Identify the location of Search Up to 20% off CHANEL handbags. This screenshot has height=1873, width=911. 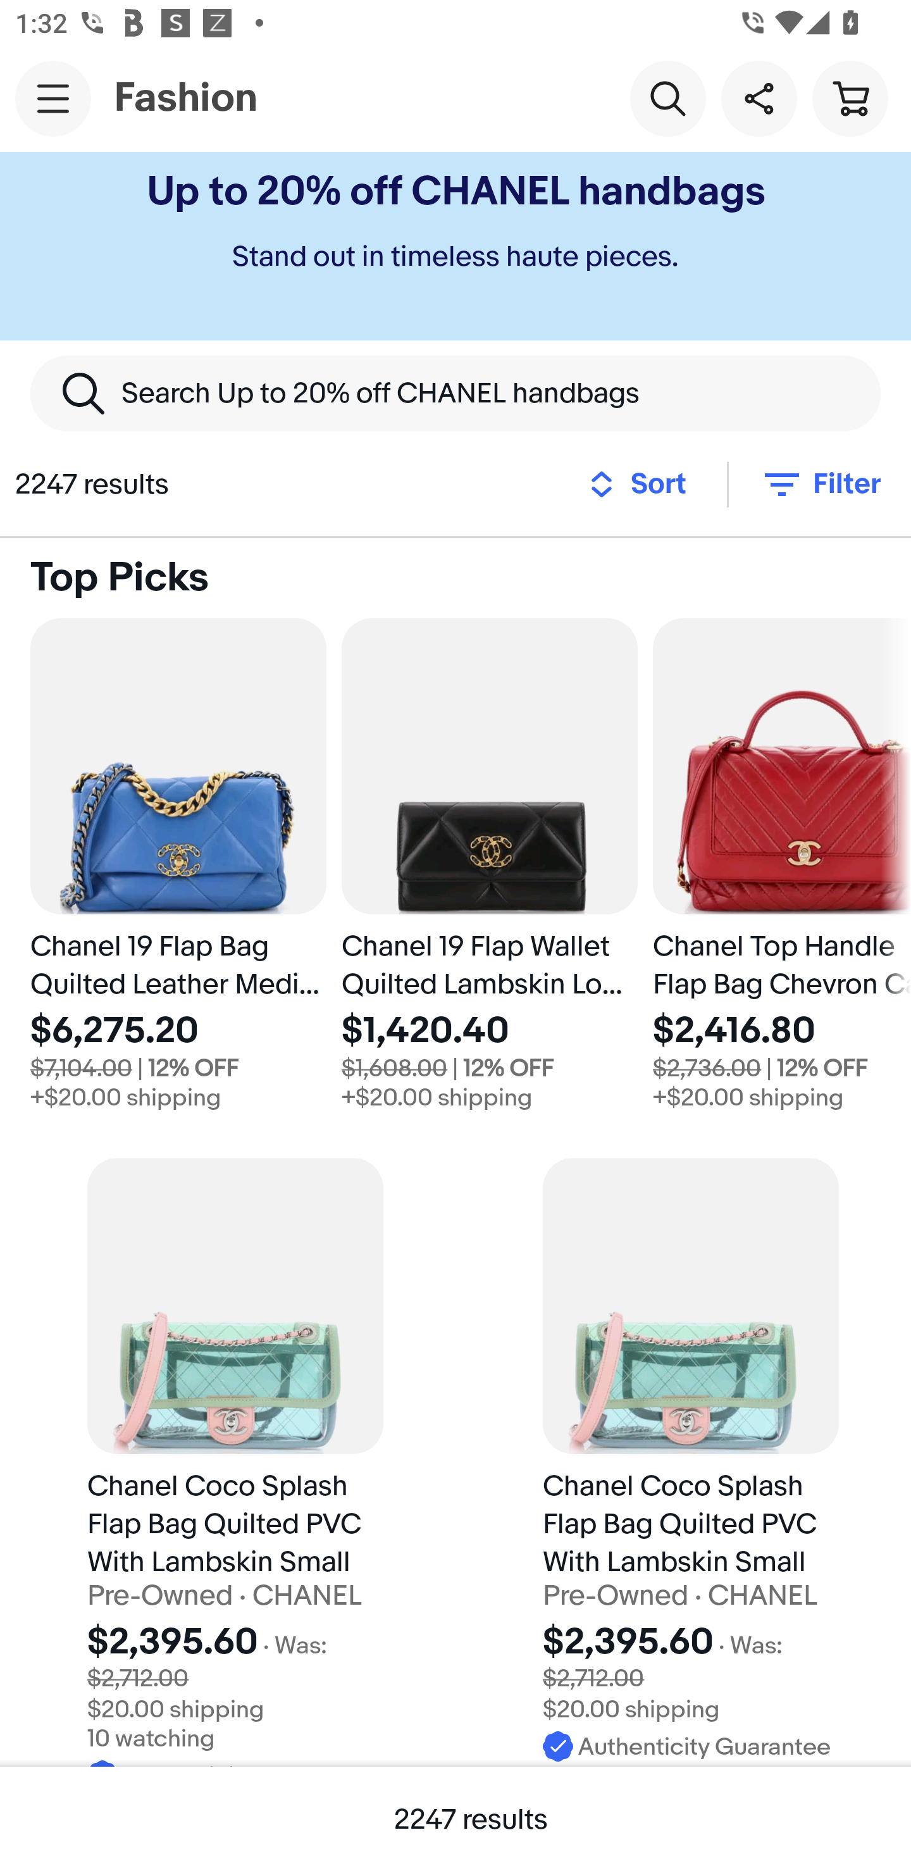
(455, 393).